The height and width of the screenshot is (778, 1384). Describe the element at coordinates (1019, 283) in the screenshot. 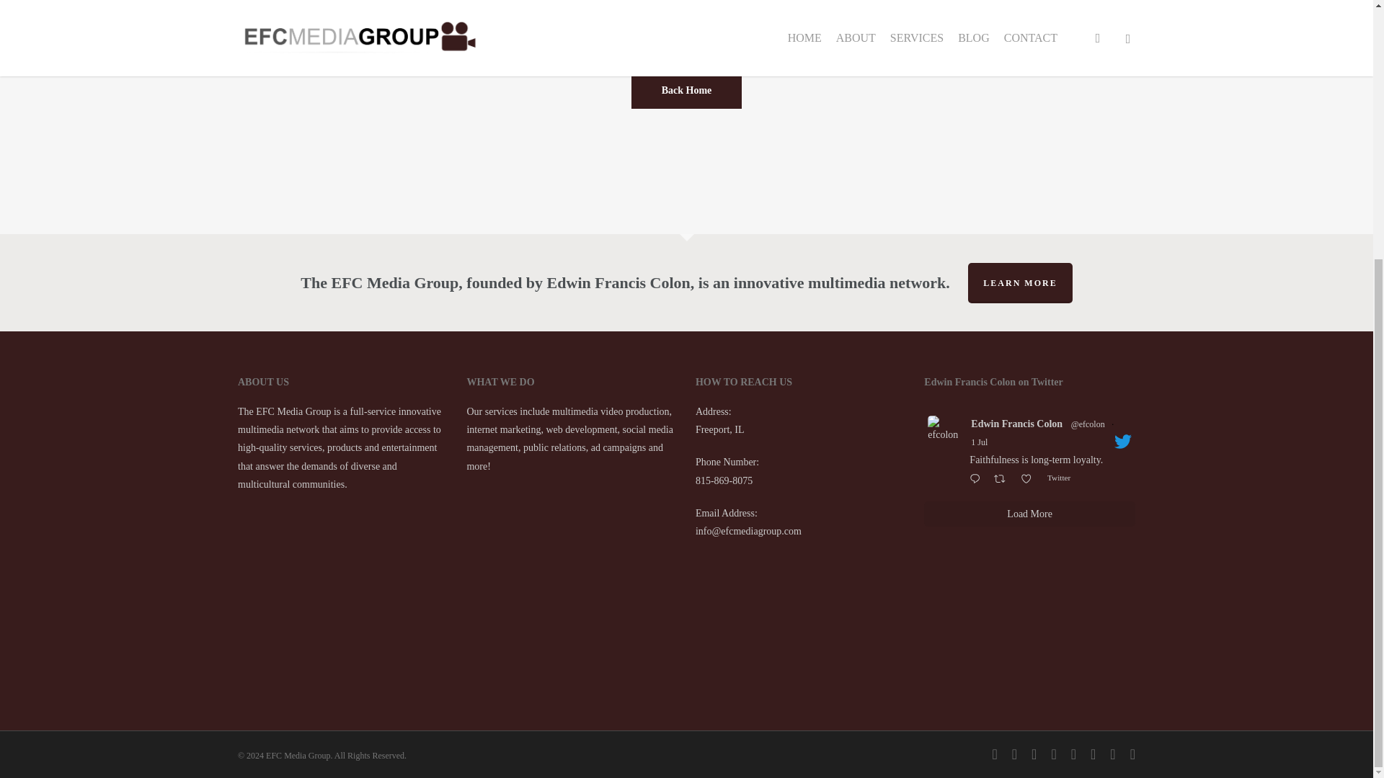

I see `LEARN MORE` at that location.